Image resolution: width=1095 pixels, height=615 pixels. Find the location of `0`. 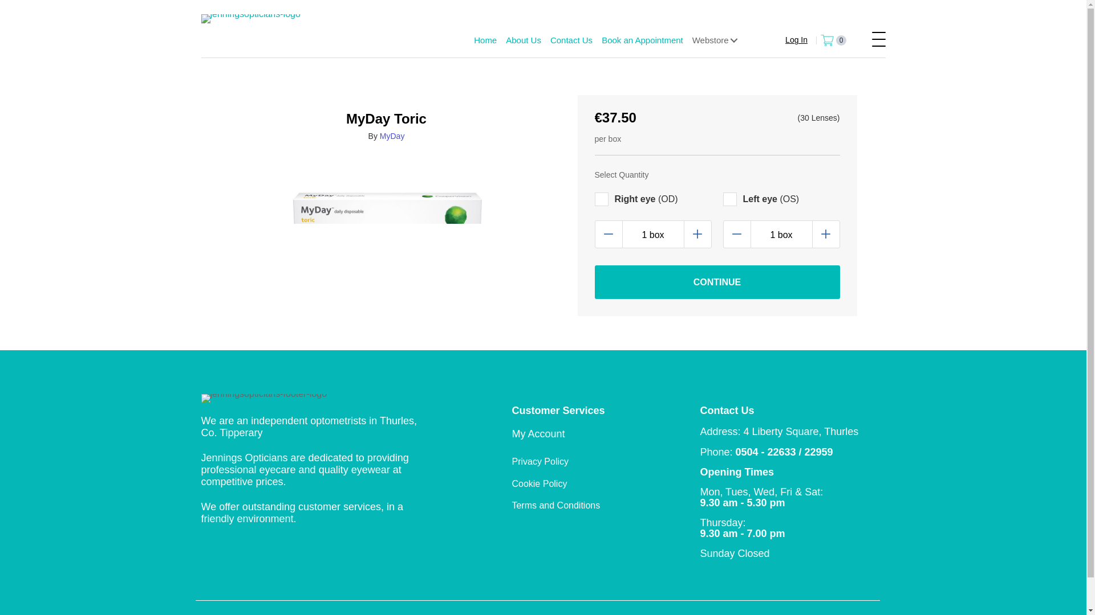

0 is located at coordinates (833, 40).